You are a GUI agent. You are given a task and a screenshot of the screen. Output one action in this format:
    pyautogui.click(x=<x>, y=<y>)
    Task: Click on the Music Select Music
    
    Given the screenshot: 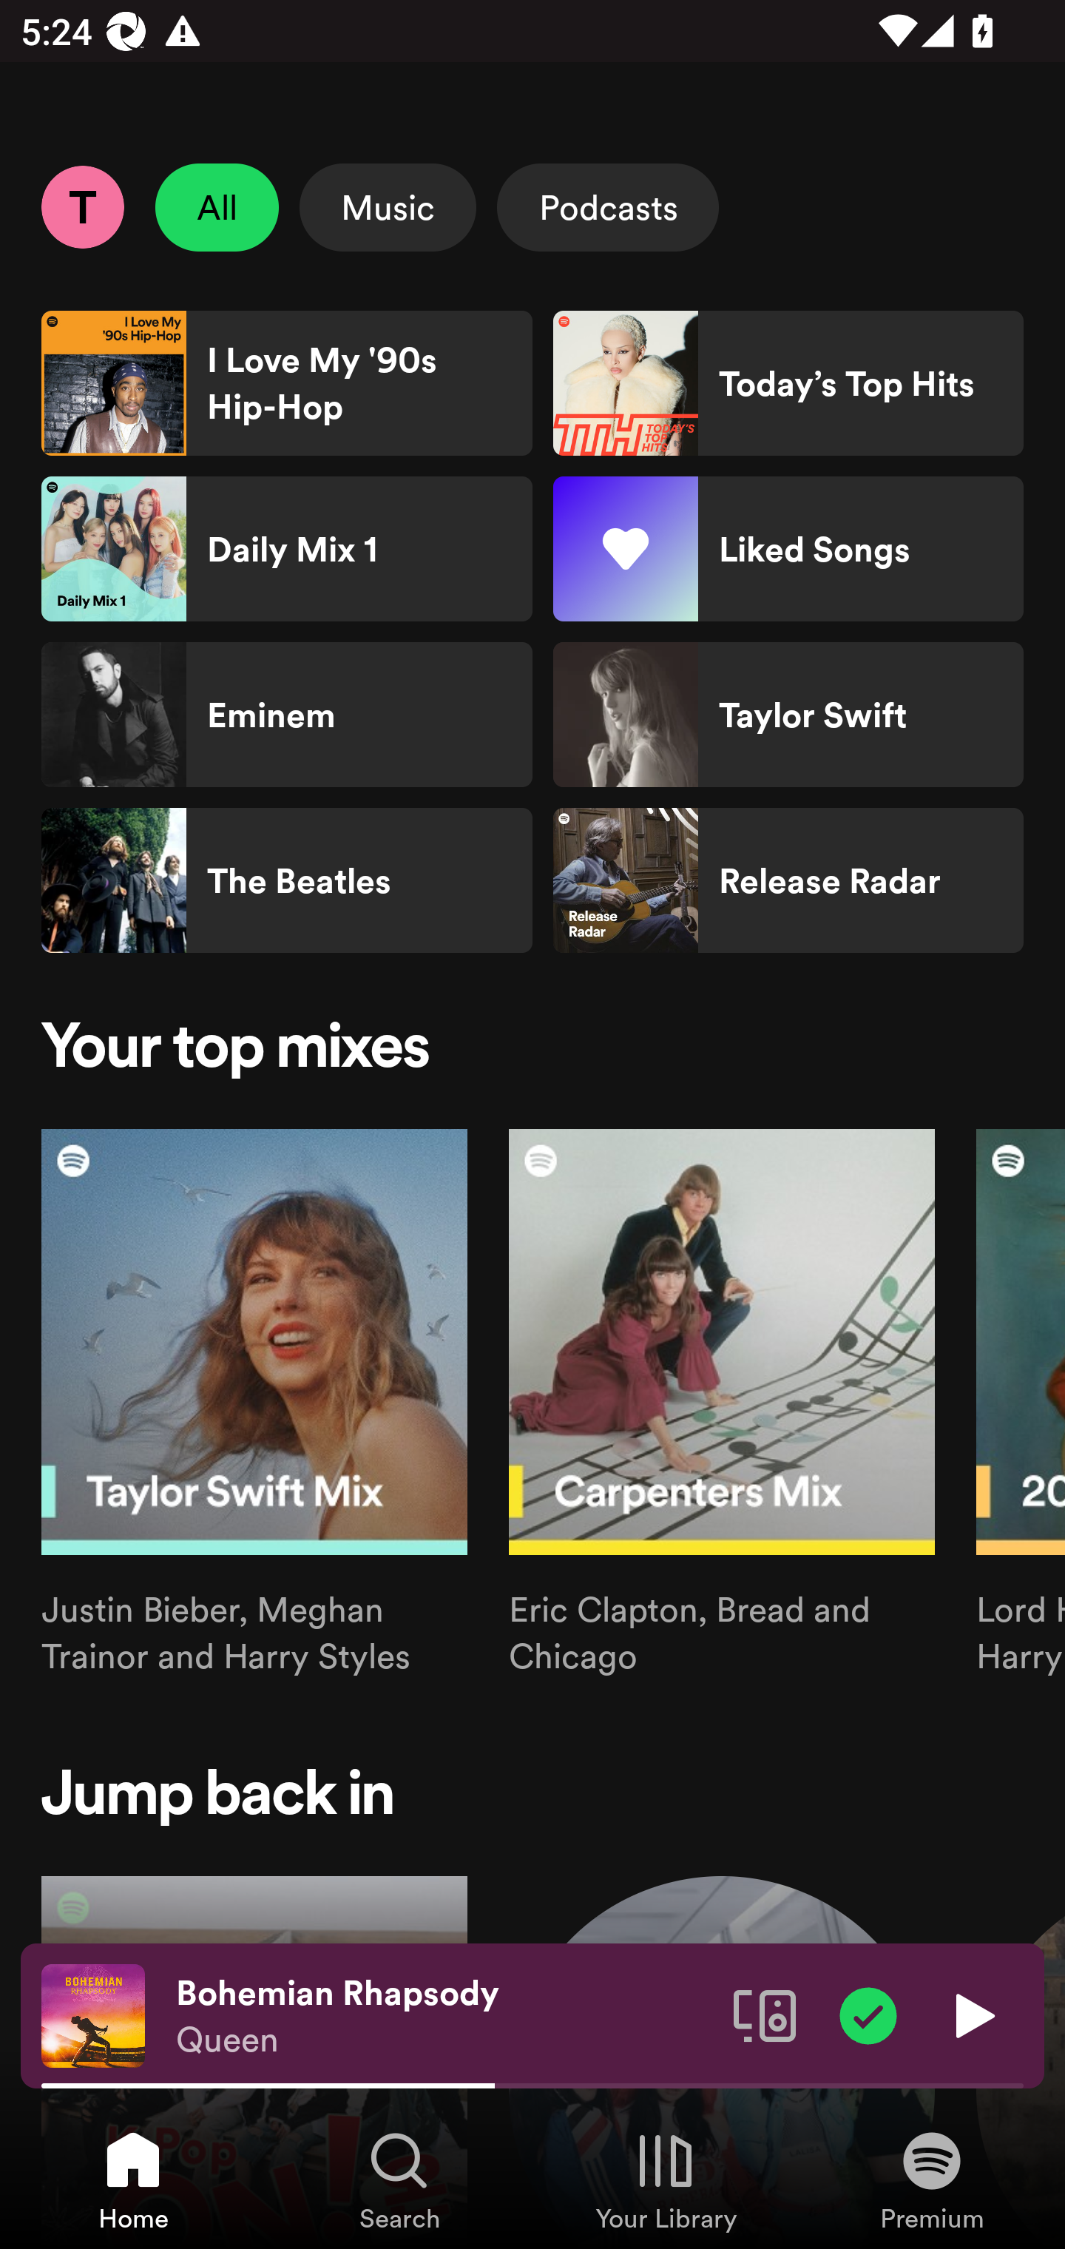 What is the action you would take?
    pyautogui.click(x=388, y=207)
    